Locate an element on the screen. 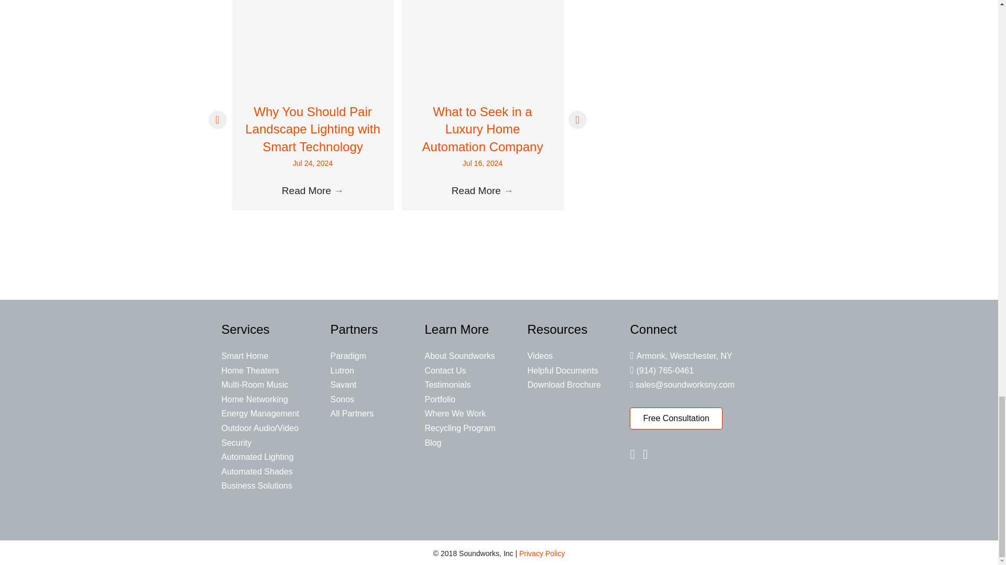  Why You Should Pair Landscape Lighting with Smart Technology is located at coordinates (312, 129).